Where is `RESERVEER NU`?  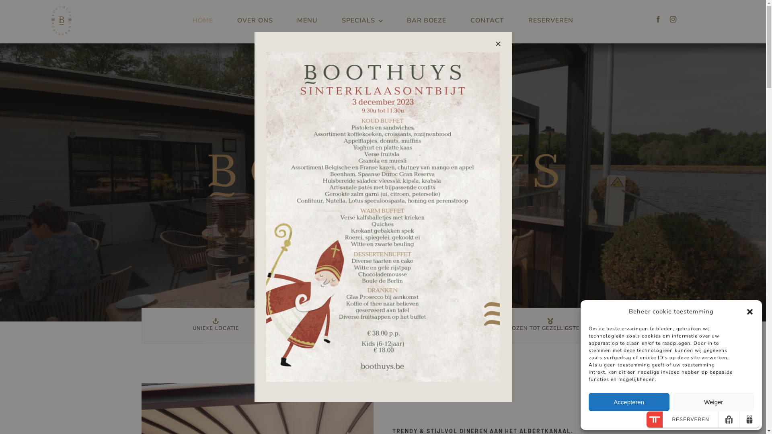
RESERVEER NU is located at coordinates (383, 222).